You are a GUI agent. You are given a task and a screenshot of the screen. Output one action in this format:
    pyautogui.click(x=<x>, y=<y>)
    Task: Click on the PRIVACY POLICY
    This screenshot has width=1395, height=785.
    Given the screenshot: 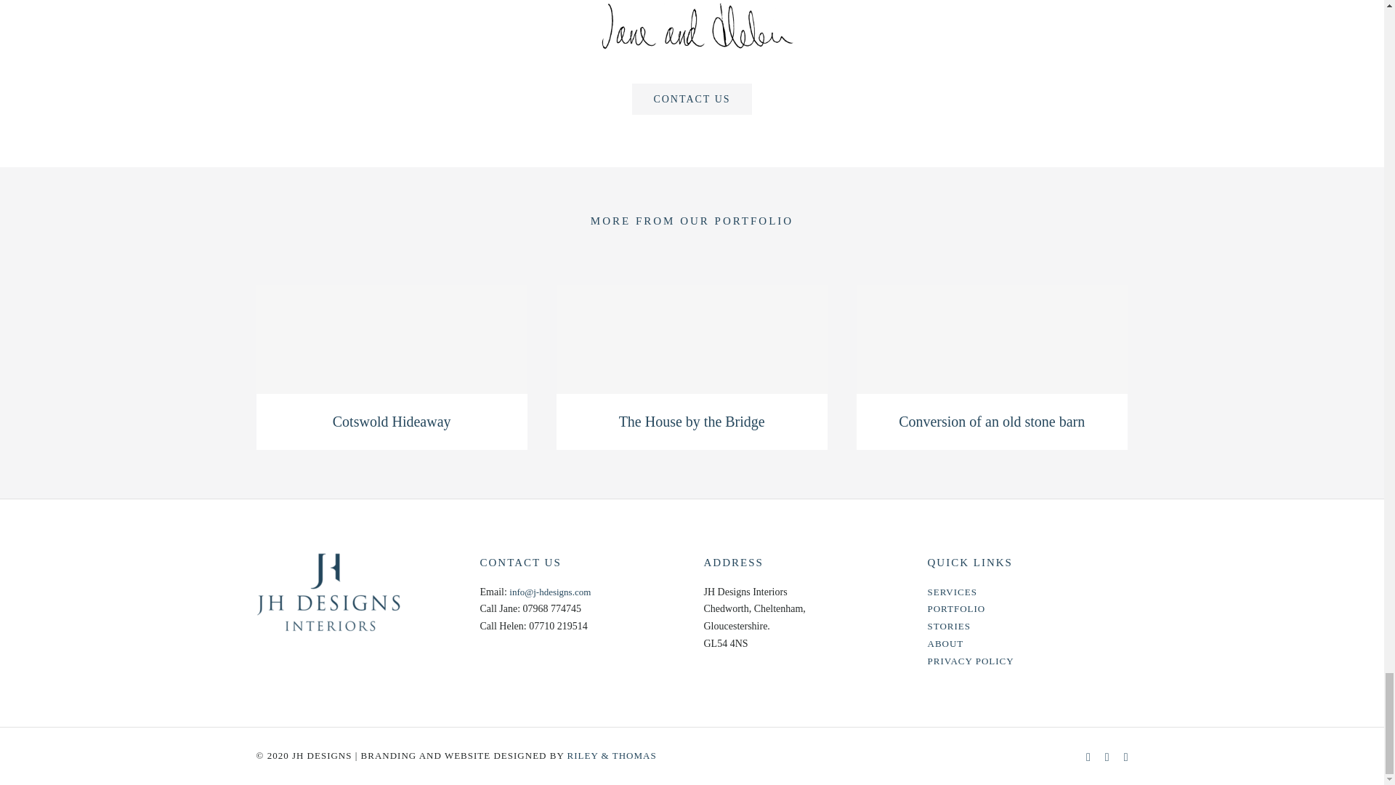 What is the action you would take?
    pyautogui.click(x=971, y=660)
    